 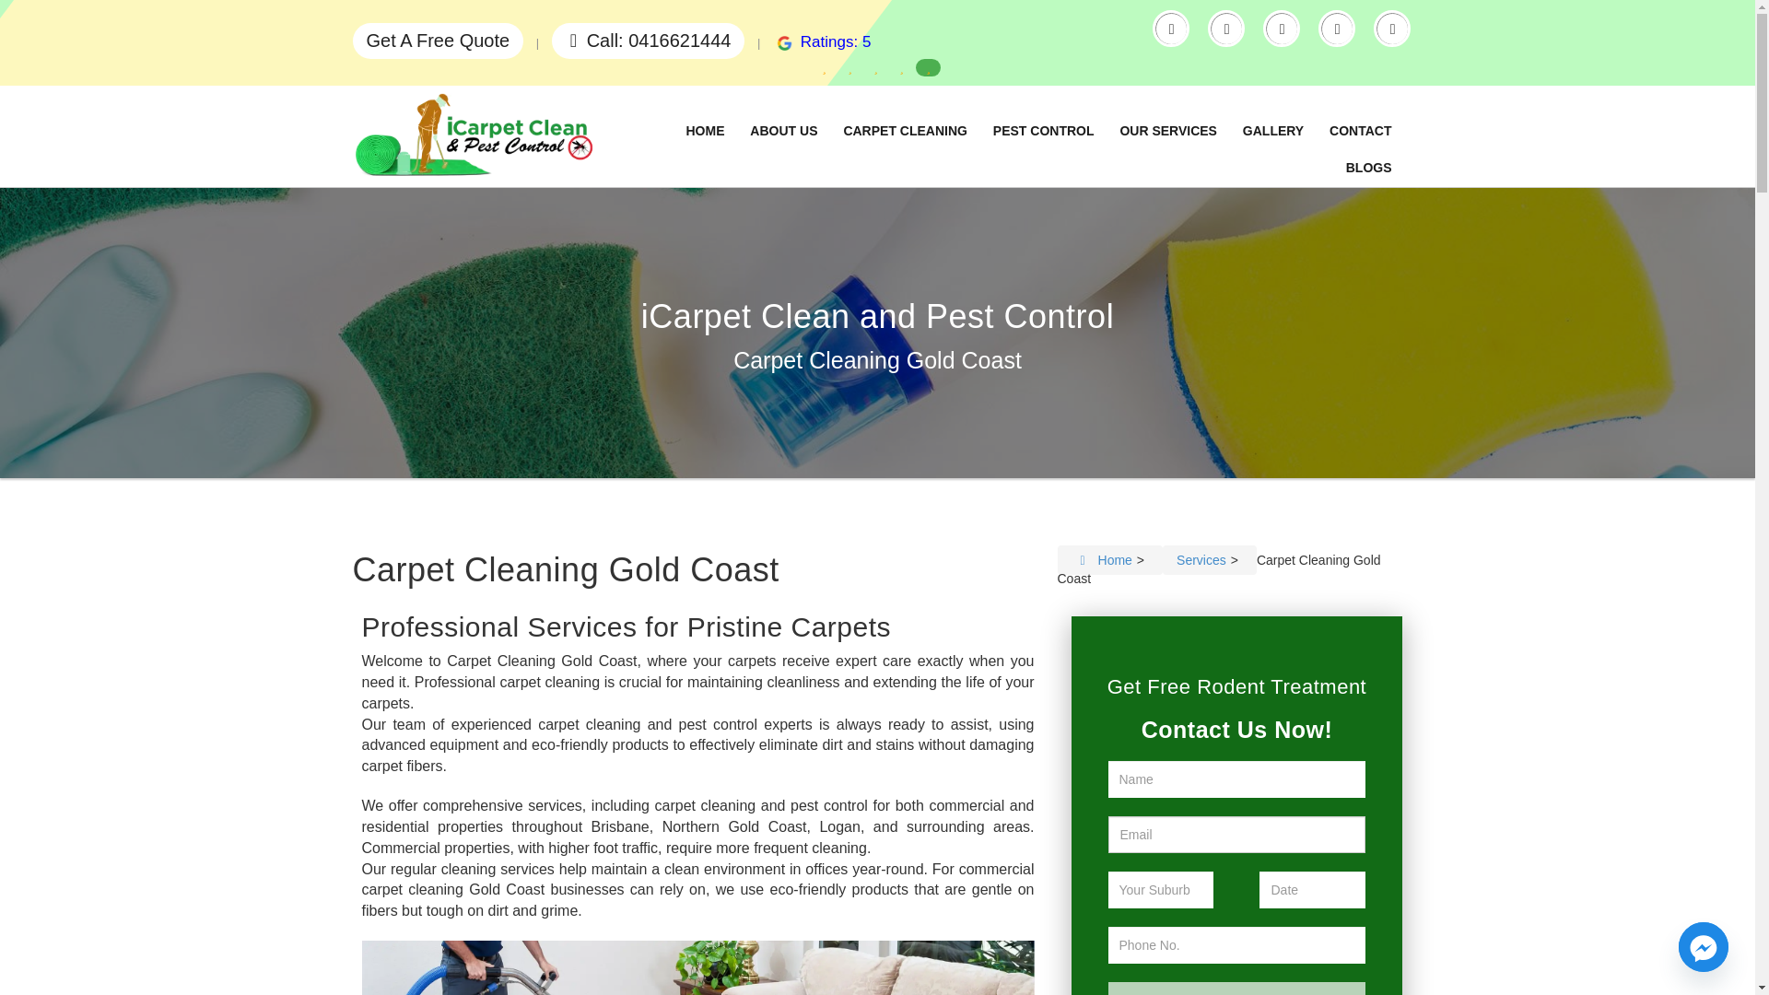 What do you see at coordinates (649, 41) in the screenshot?
I see `Call: 0416621444` at bounding box center [649, 41].